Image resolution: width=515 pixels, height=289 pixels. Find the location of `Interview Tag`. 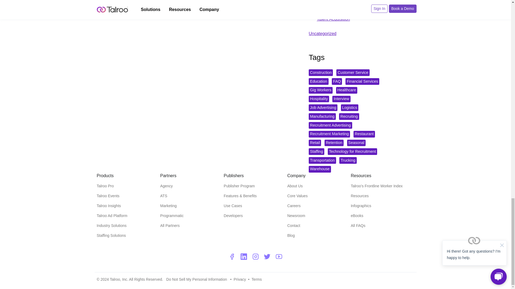

Interview Tag is located at coordinates (341, 99).